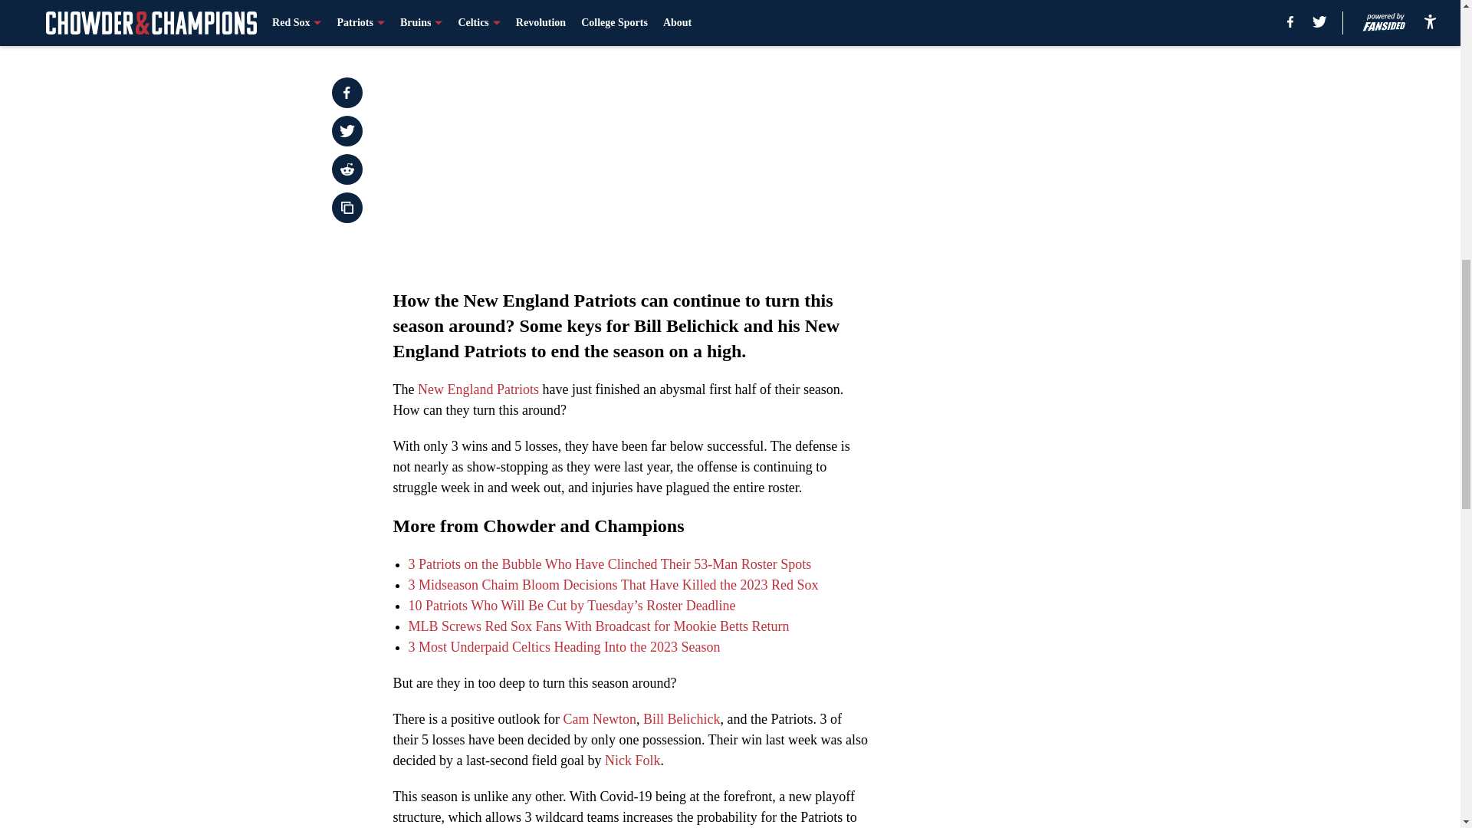 This screenshot has width=1472, height=828. I want to click on Bill Belichick, so click(682, 719).